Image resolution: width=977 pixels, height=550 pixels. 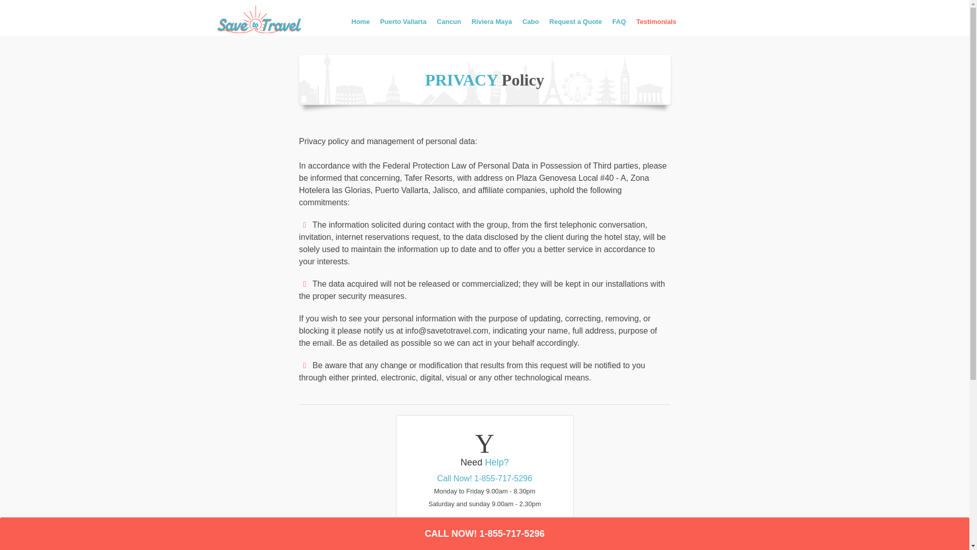 What do you see at coordinates (531, 25) in the screenshot?
I see `Cabo` at bounding box center [531, 25].